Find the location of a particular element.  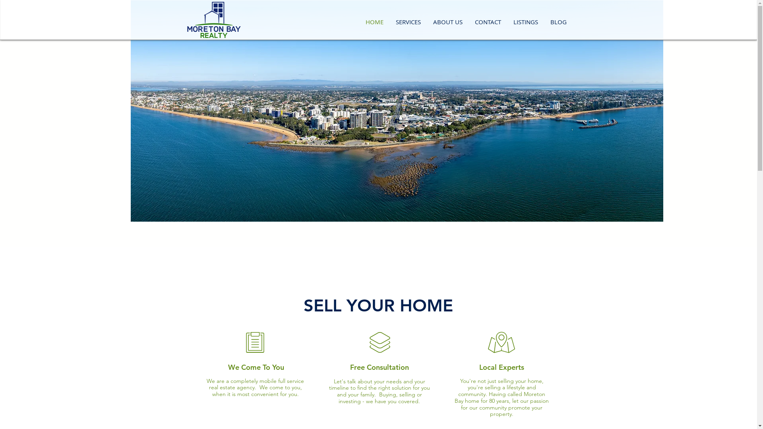

SERVICES is located at coordinates (408, 22).